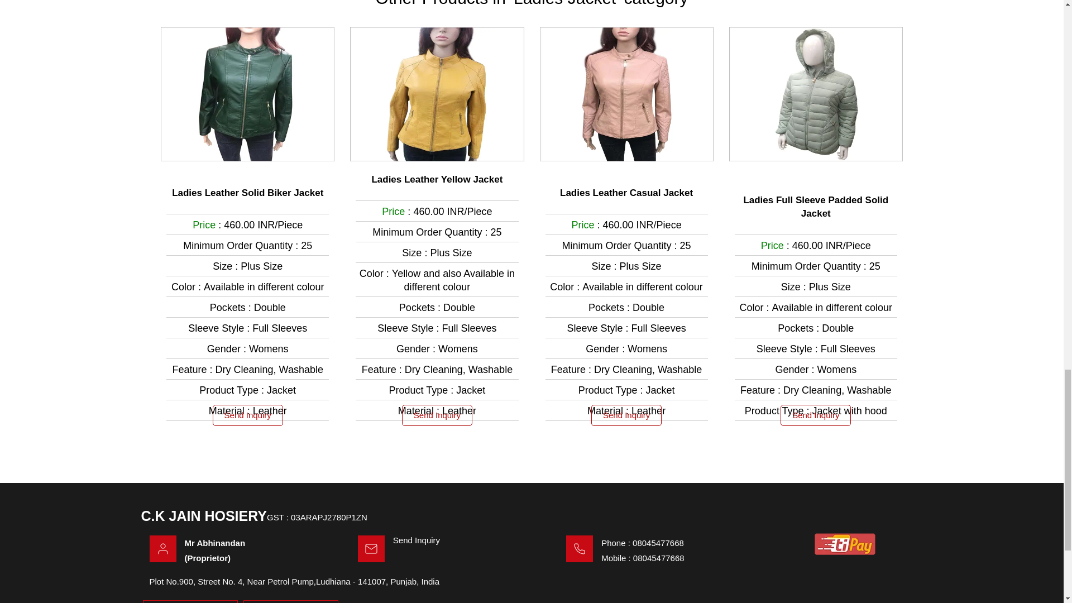 This screenshot has width=1072, height=603. I want to click on Send Inquiry, so click(417, 540).